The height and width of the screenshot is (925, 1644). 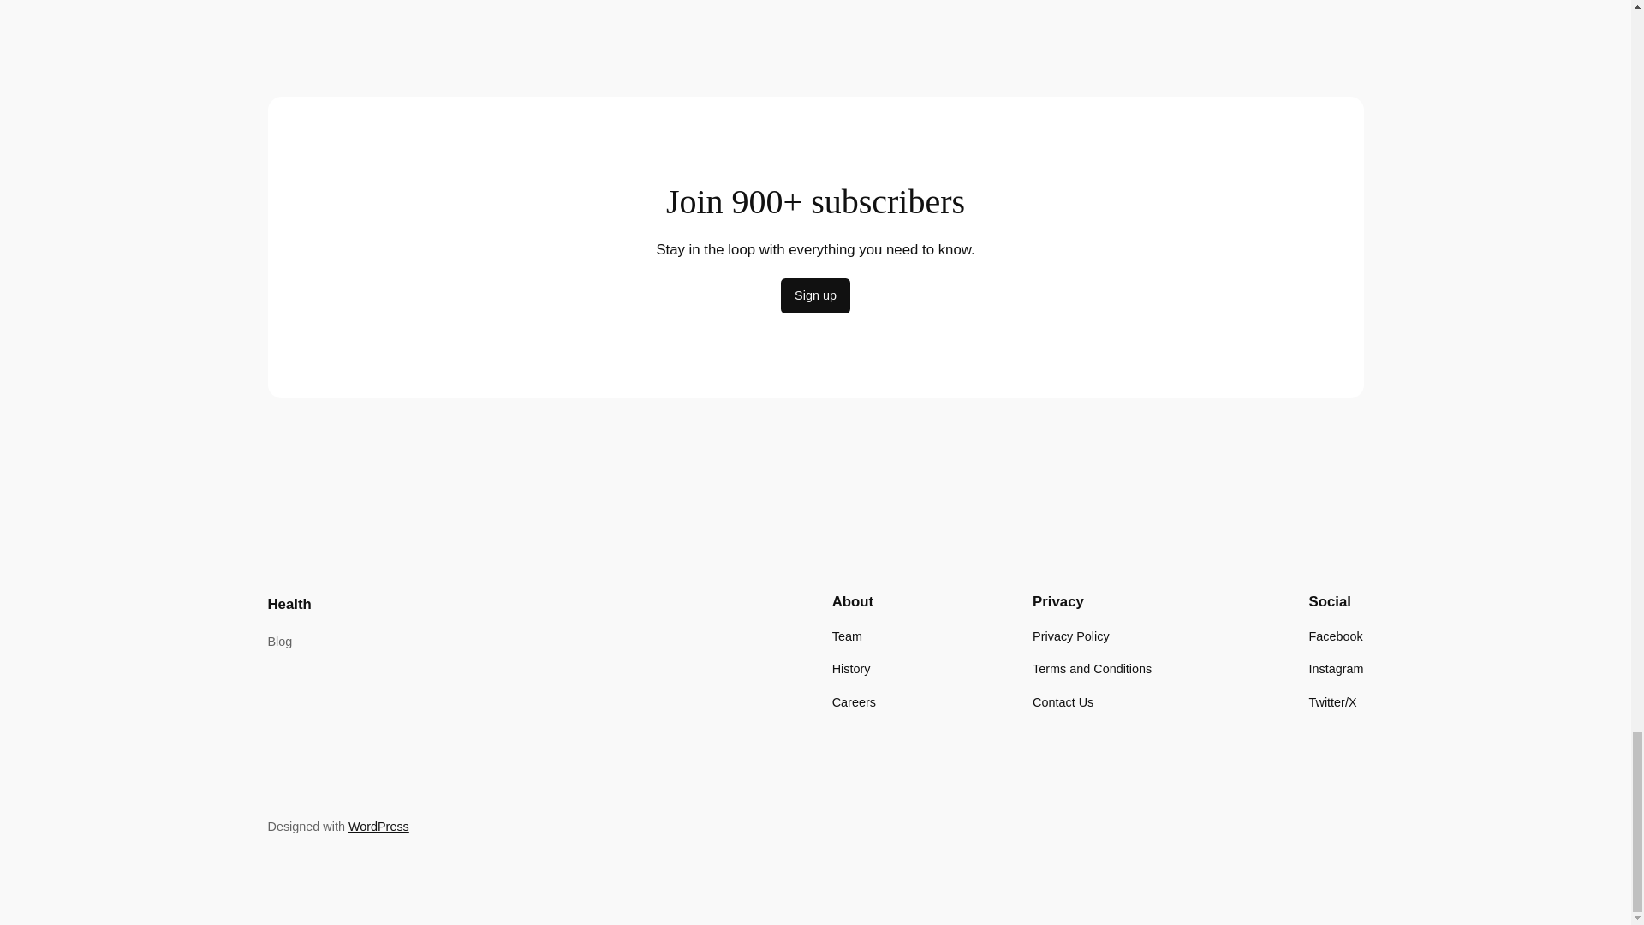 I want to click on Terms and Conditions, so click(x=1092, y=668).